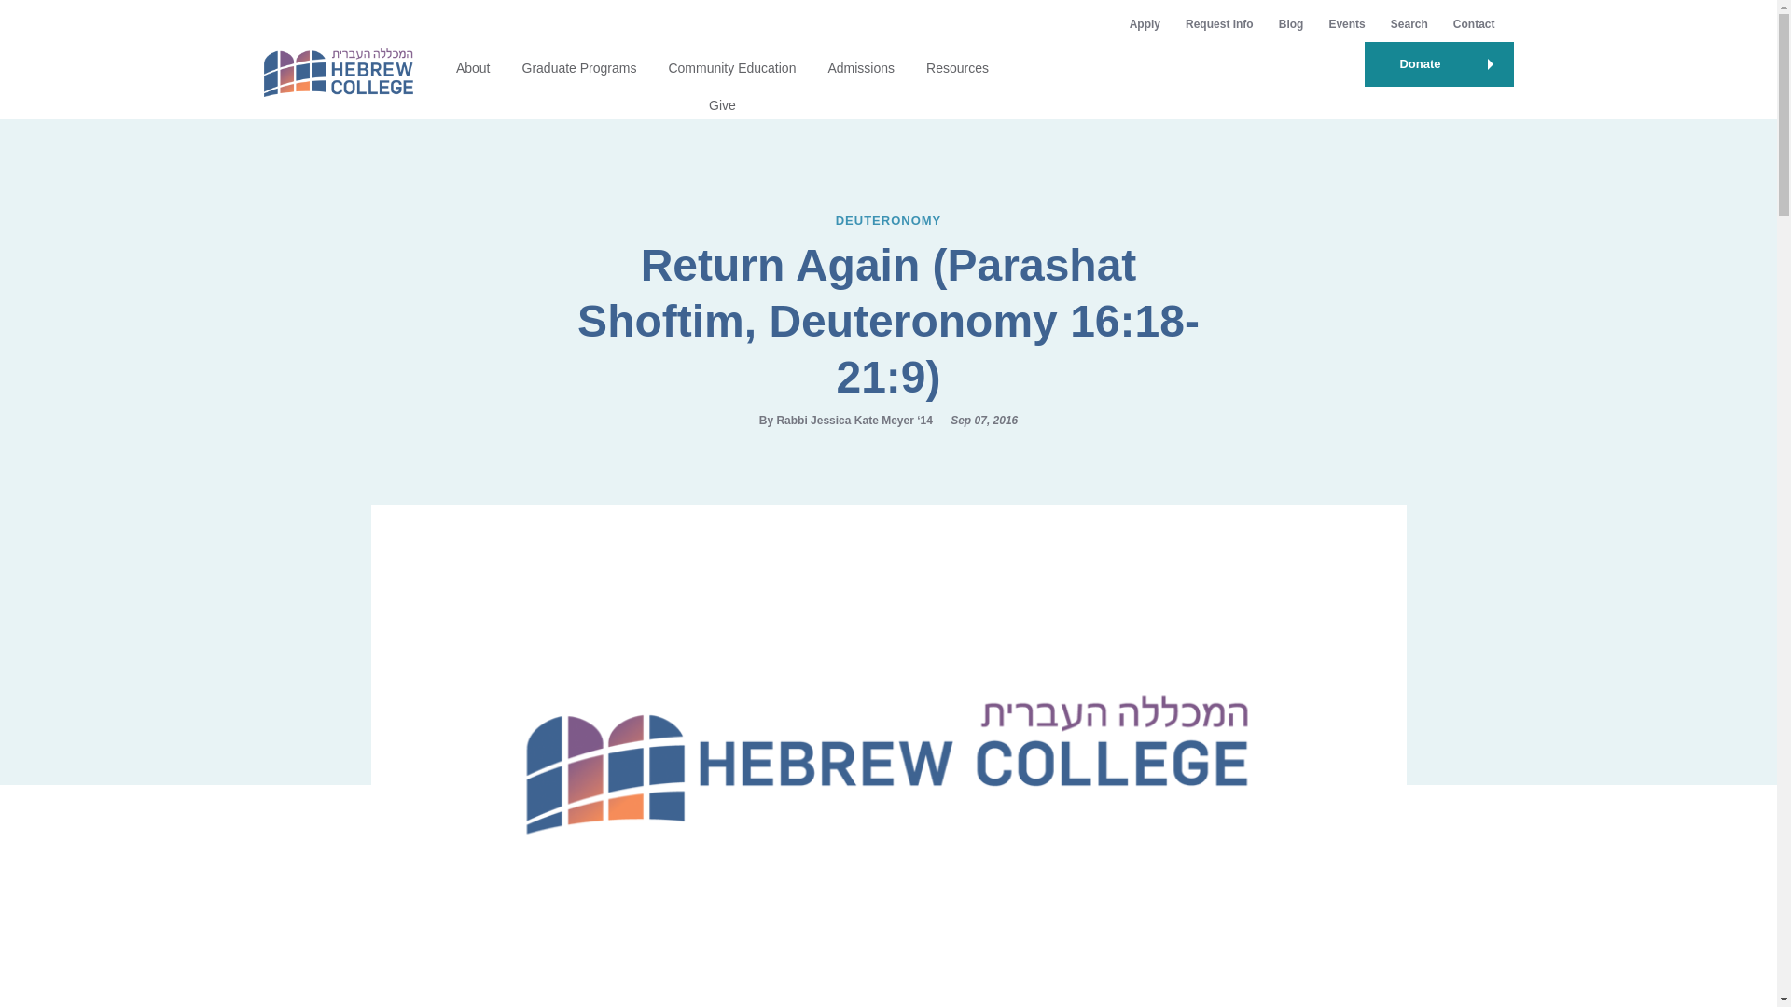 This screenshot has height=1007, width=1791. Describe the element at coordinates (580, 67) in the screenshot. I see `Graduate Programs` at that location.